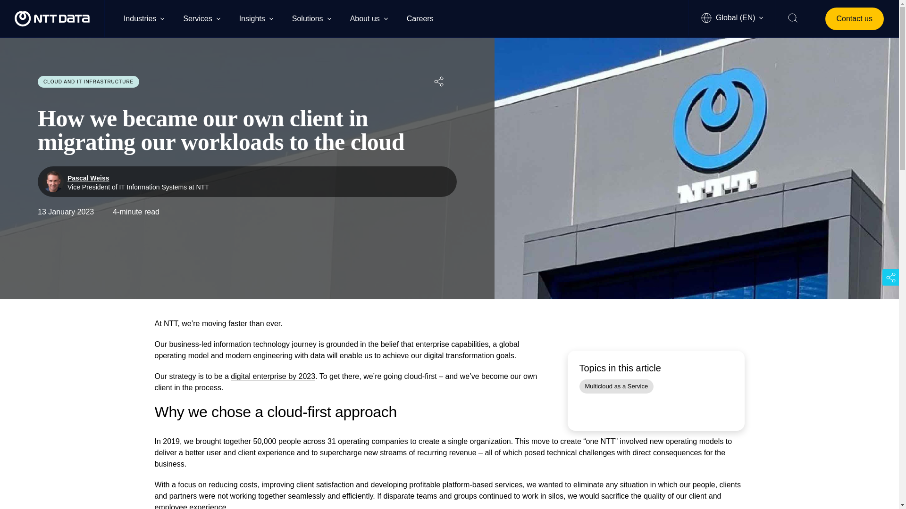  What do you see at coordinates (256, 18) in the screenshot?
I see `About us` at bounding box center [256, 18].